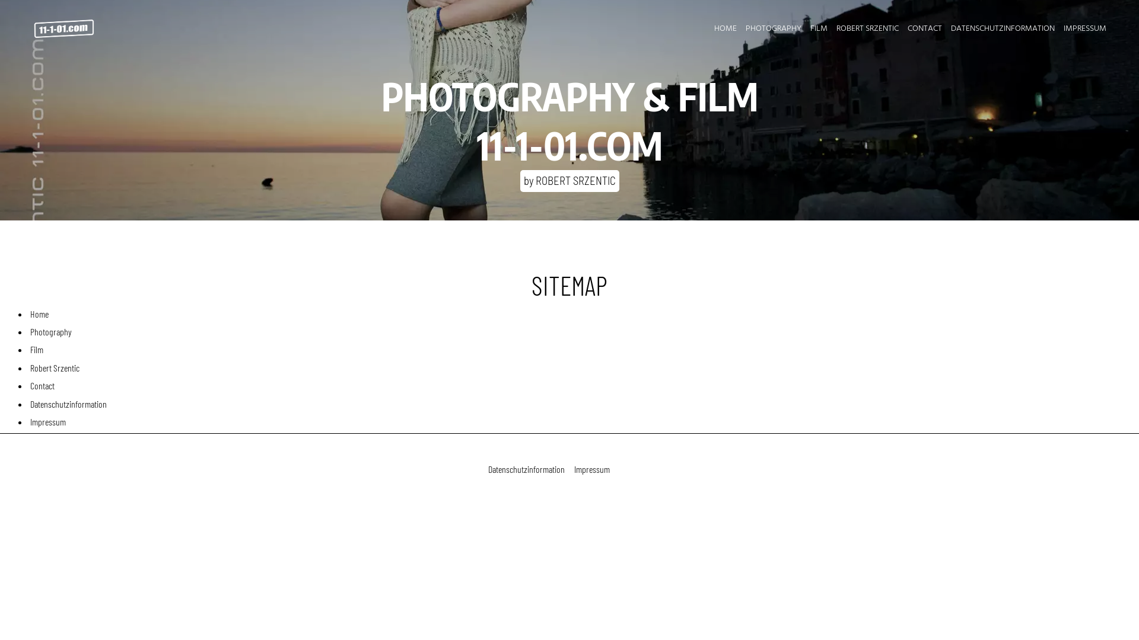  Describe the element at coordinates (592, 469) in the screenshot. I see `Impressum` at that location.